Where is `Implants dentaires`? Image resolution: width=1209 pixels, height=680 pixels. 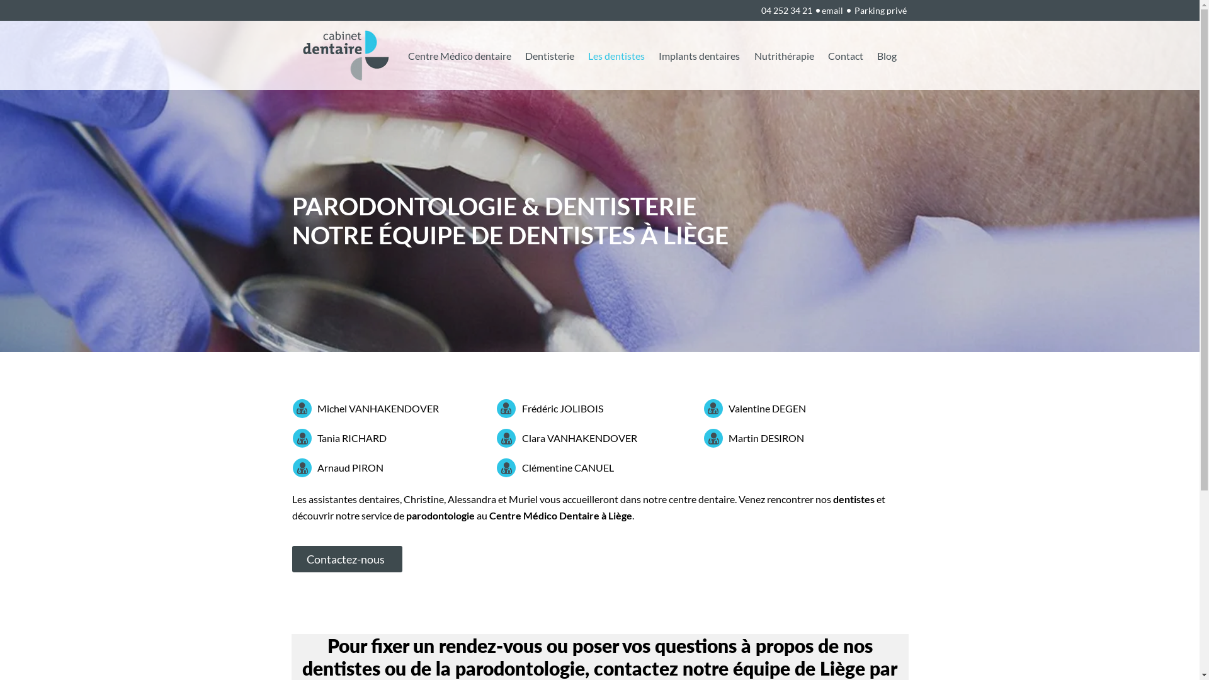
Implants dentaires is located at coordinates (699, 55).